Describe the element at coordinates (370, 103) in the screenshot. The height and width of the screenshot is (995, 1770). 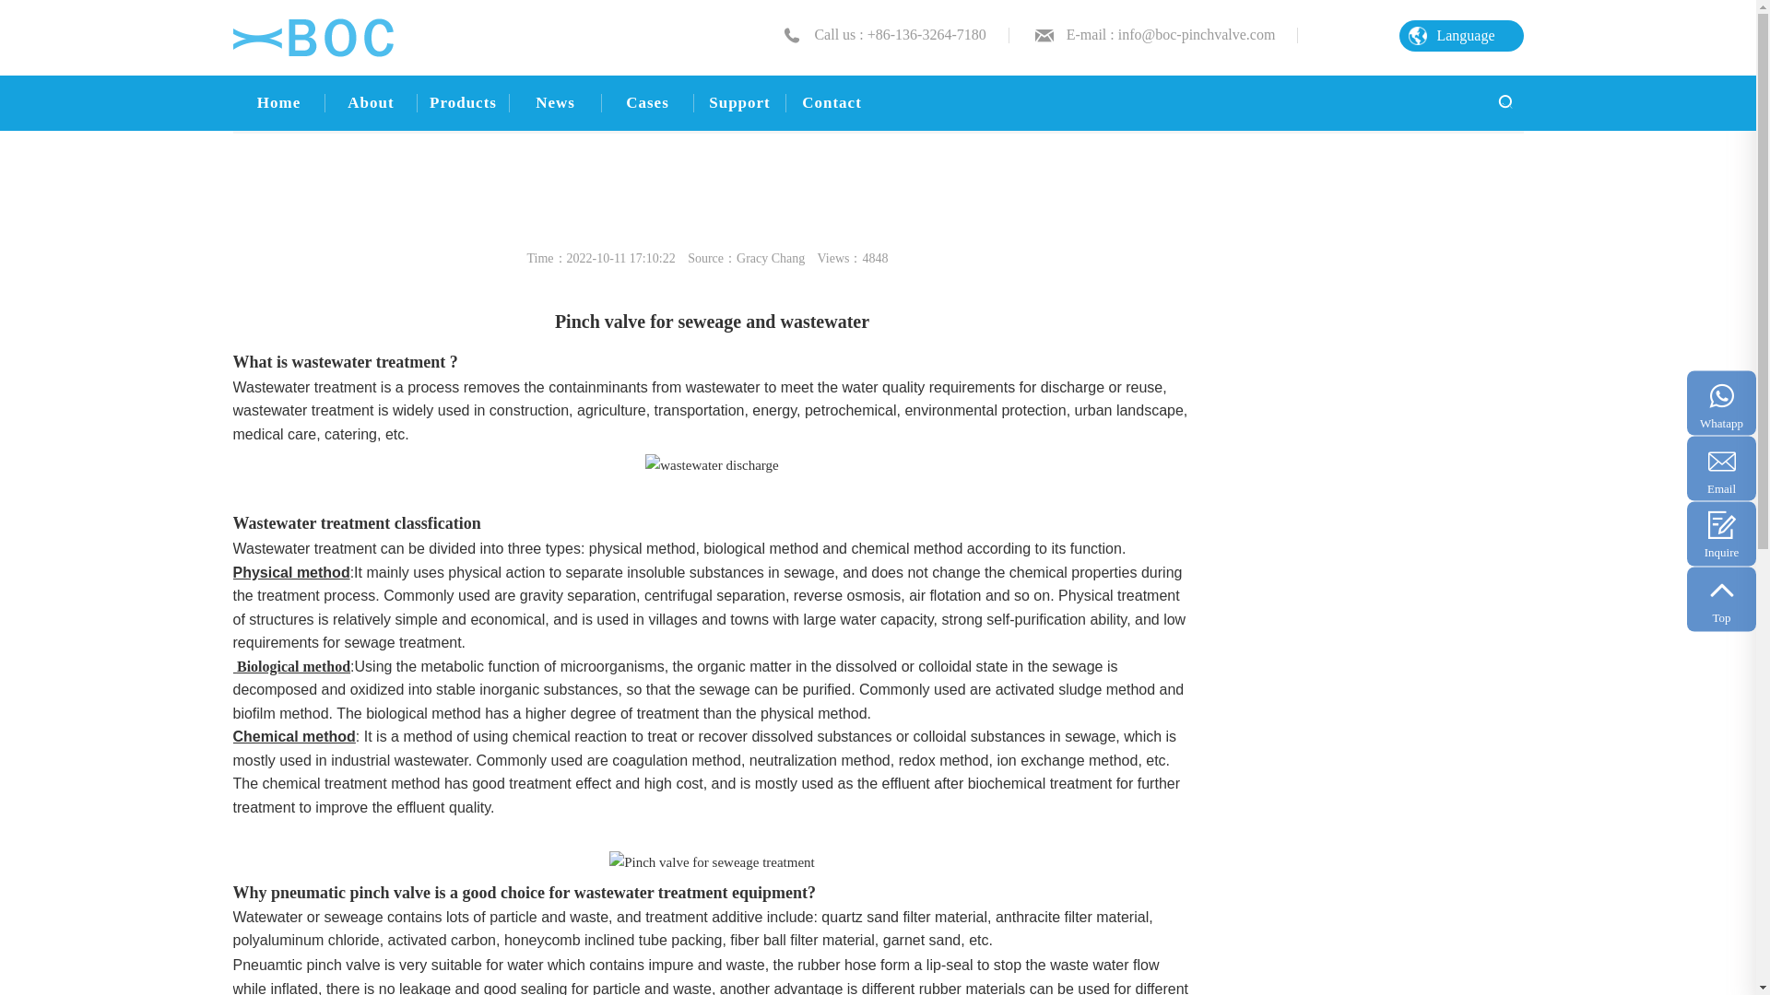
I see `About` at that location.